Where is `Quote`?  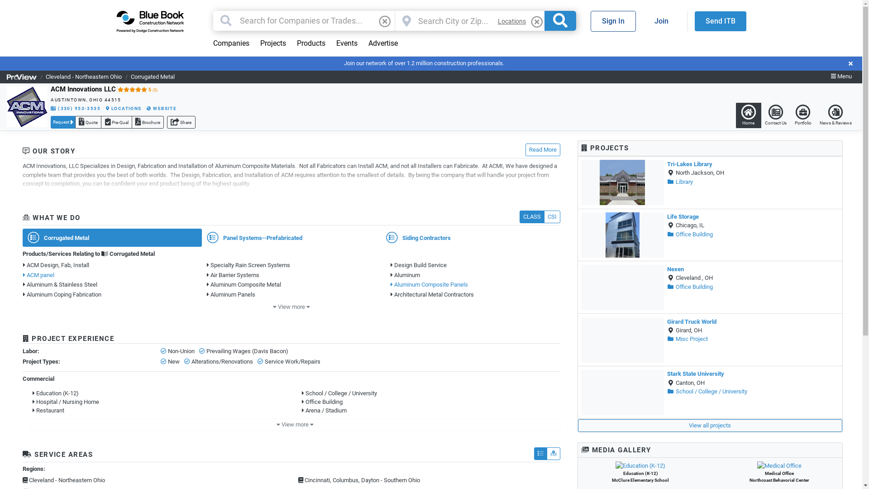
Quote is located at coordinates (88, 122).